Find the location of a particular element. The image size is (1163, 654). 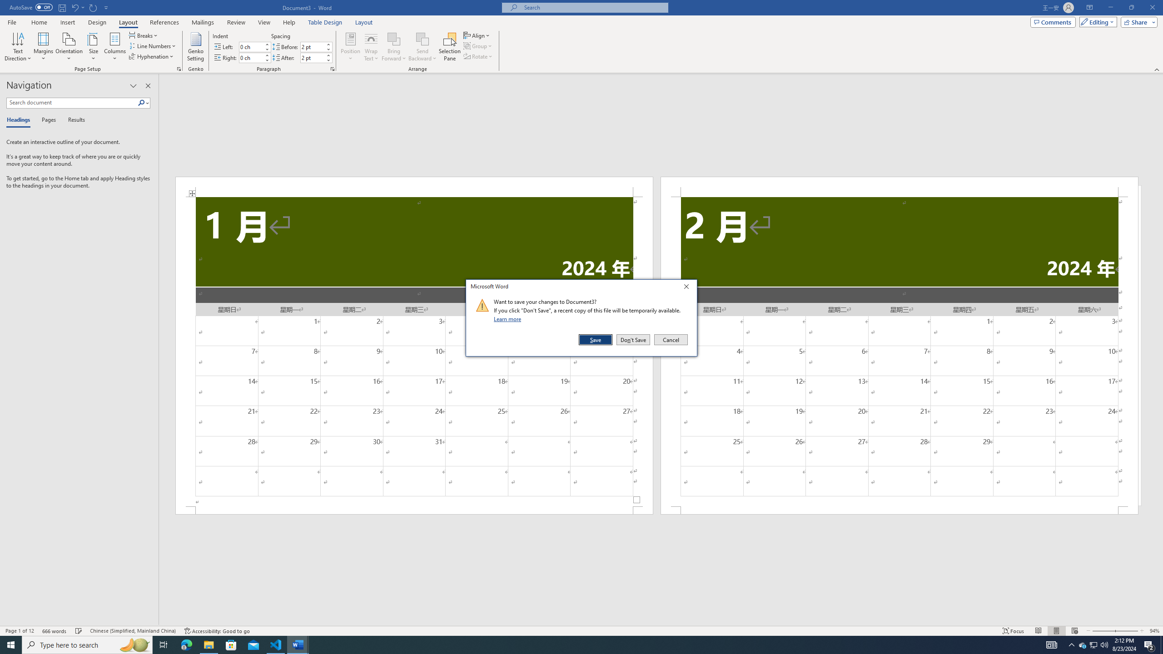

File Explorer - 1 running window is located at coordinates (209, 645).